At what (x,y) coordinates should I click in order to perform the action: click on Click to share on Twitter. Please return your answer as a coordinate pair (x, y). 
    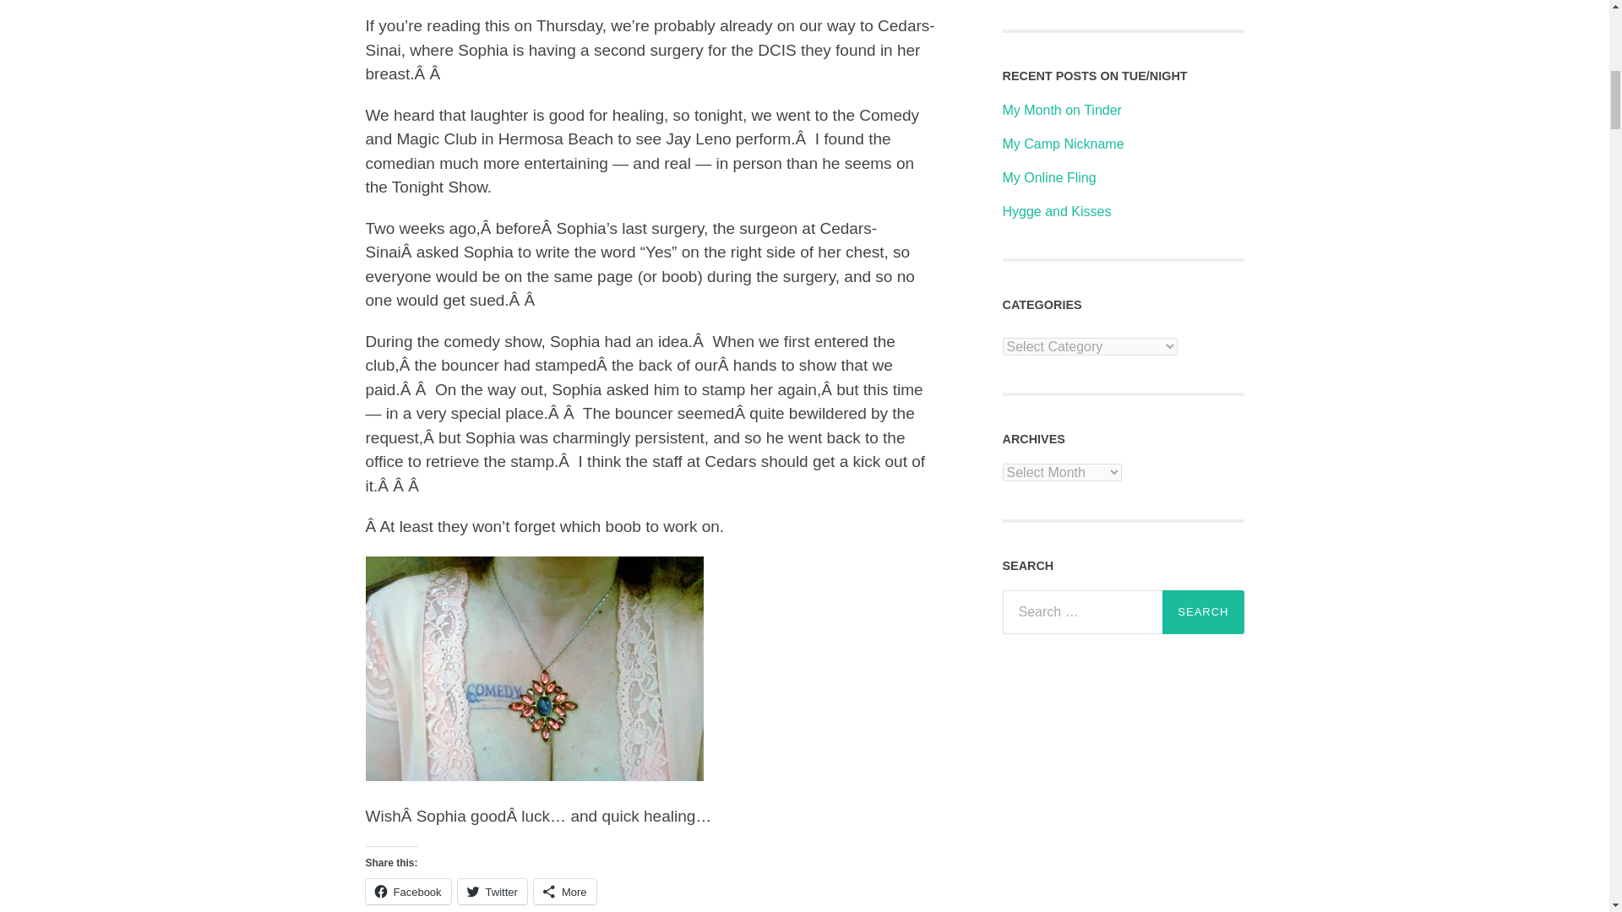
    Looking at the image, I should click on (492, 892).